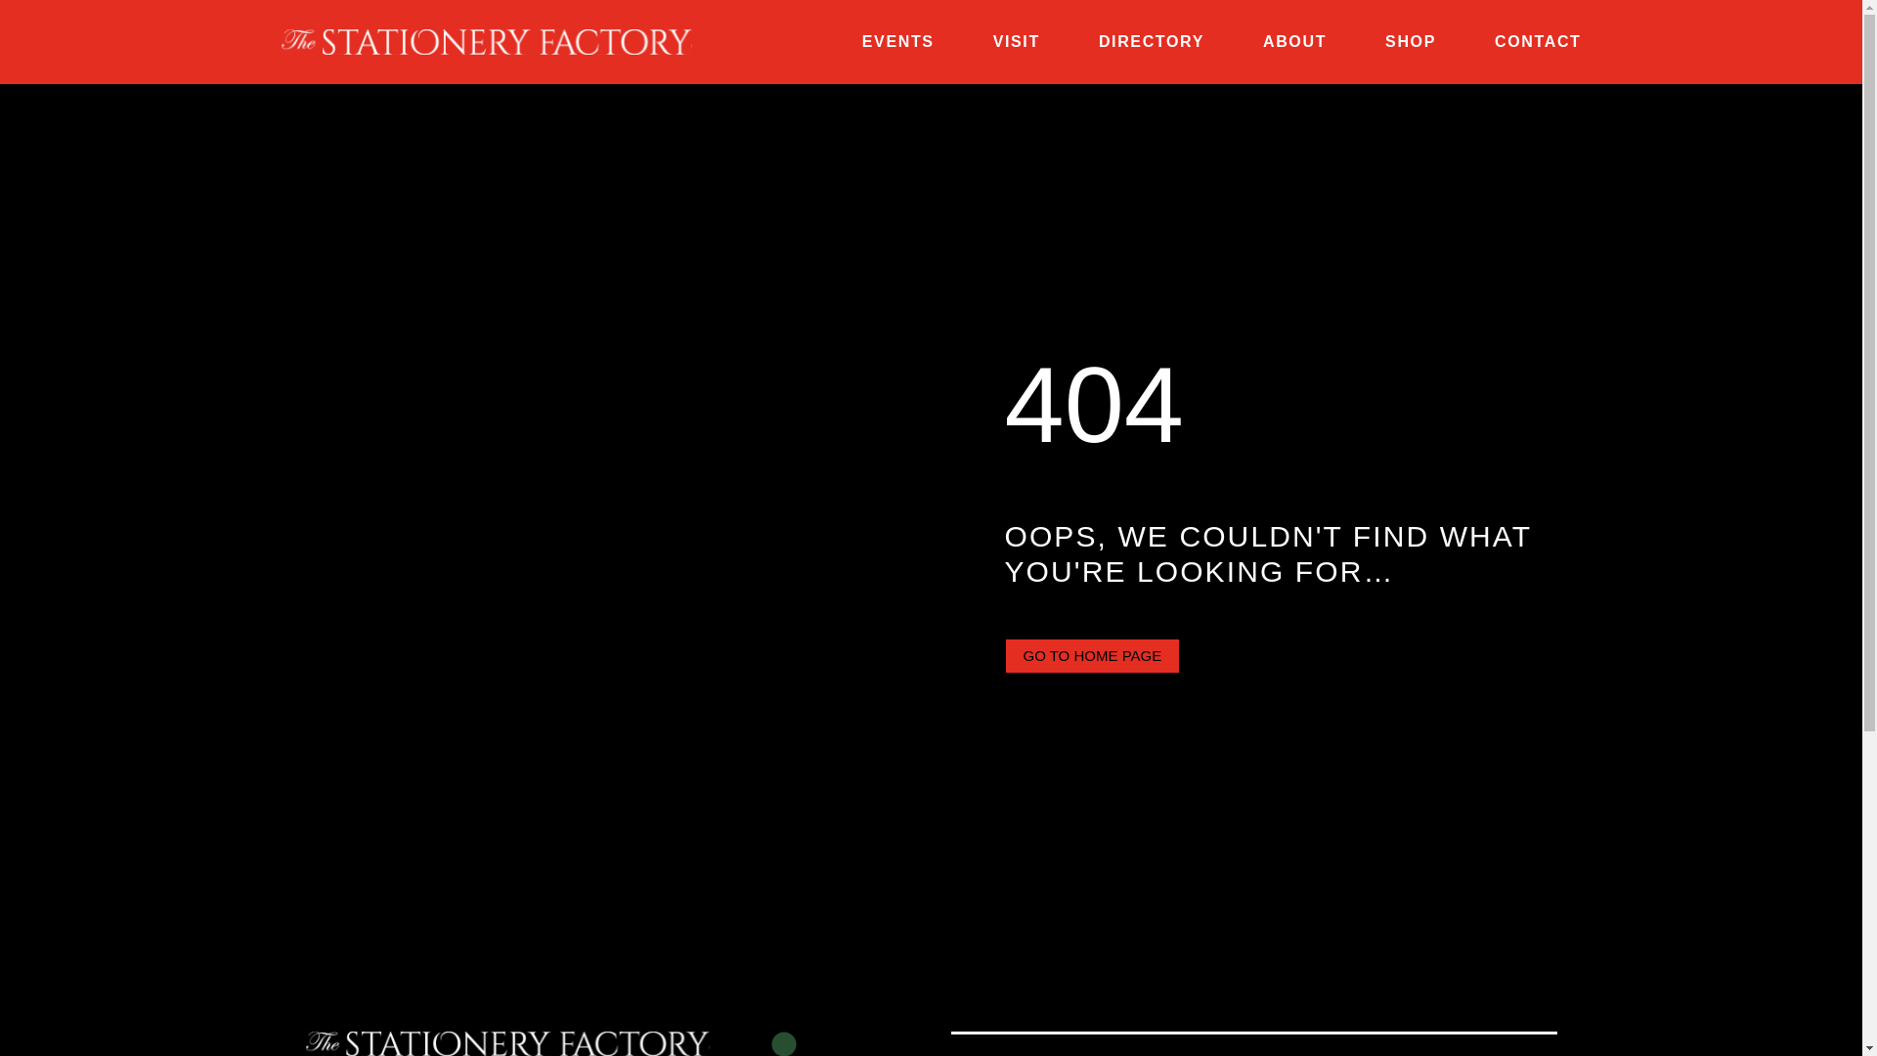  Describe the element at coordinates (1410, 41) in the screenshot. I see `SHOP` at that location.